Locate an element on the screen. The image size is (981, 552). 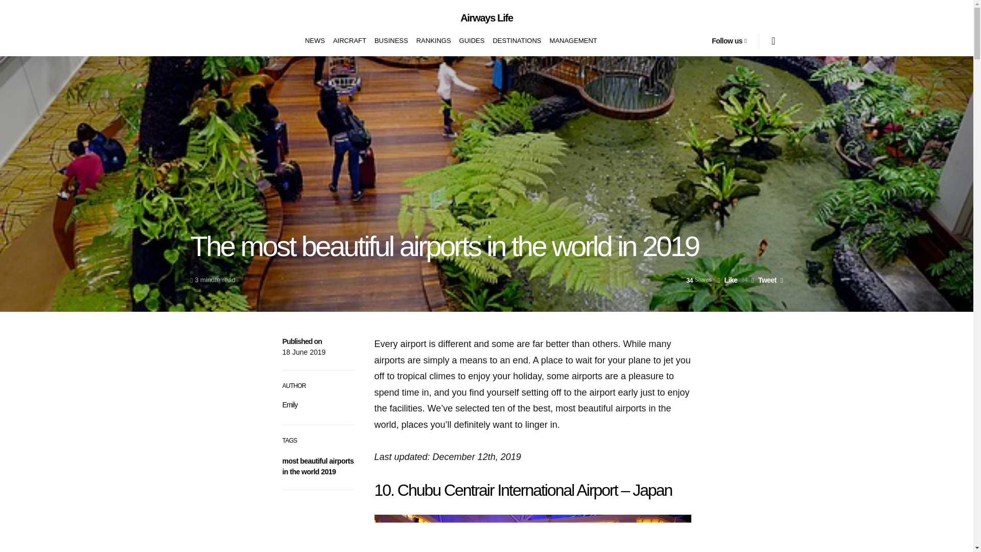
most beautiful airports in the world 2019 is located at coordinates (318, 466).